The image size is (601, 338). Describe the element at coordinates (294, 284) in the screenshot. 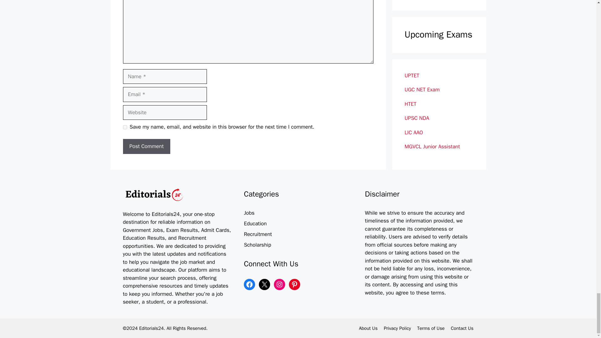

I see `Pinterest` at that location.